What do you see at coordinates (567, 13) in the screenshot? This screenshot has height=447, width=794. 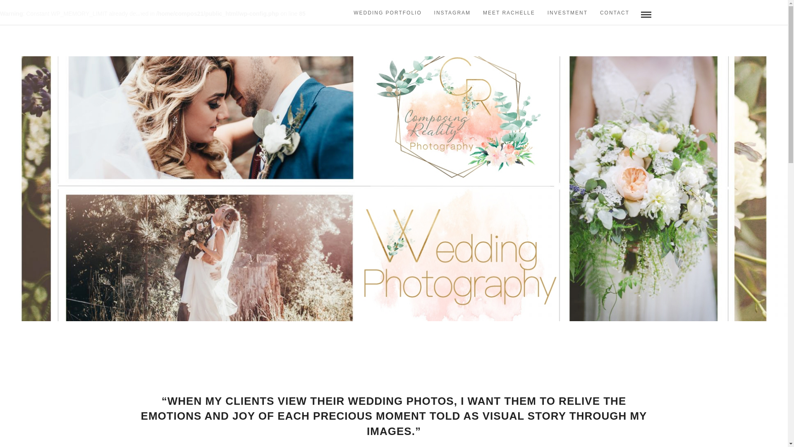 I see `INVESTMENT` at bounding box center [567, 13].